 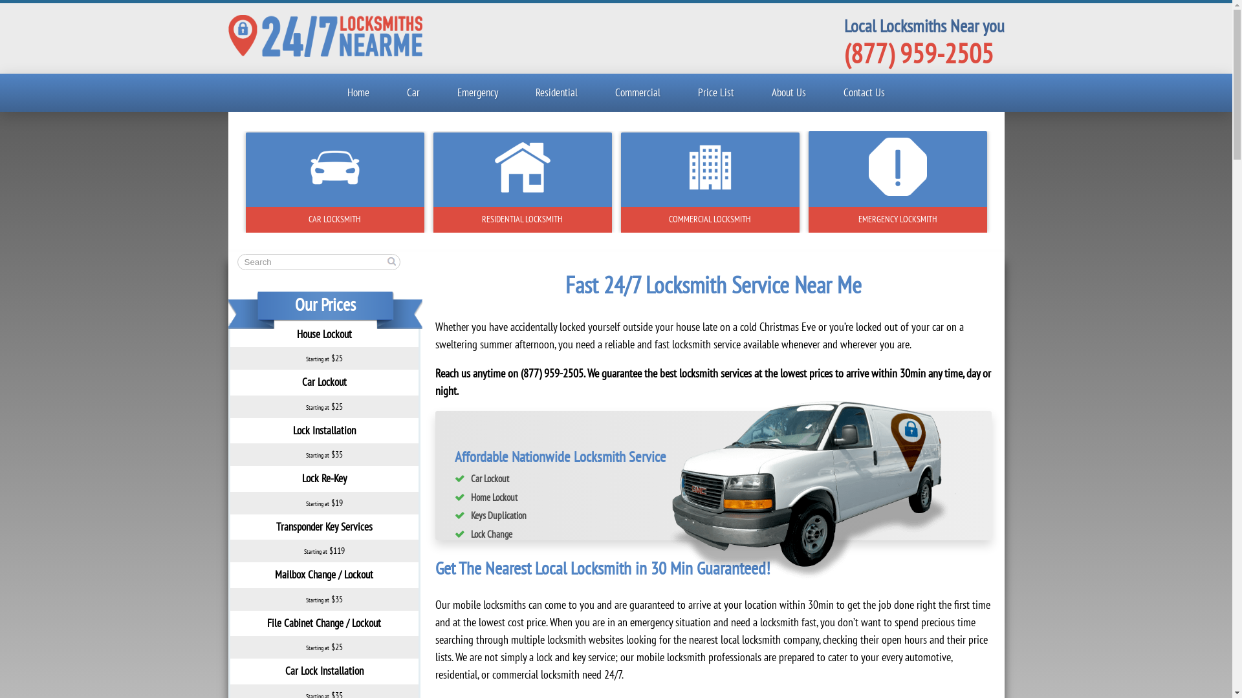 What do you see at coordinates (638, 93) in the screenshot?
I see `Commercial` at bounding box center [638, 93].